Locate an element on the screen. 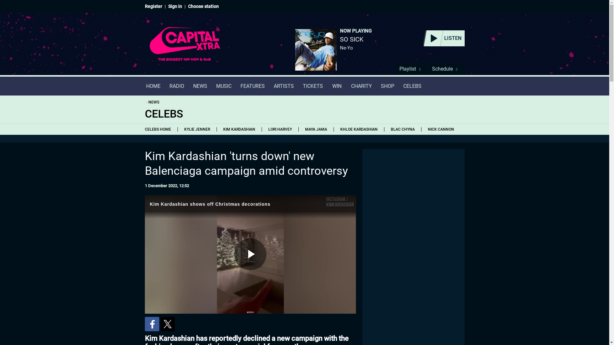  LISTEN is located at coordinates (444, 38).